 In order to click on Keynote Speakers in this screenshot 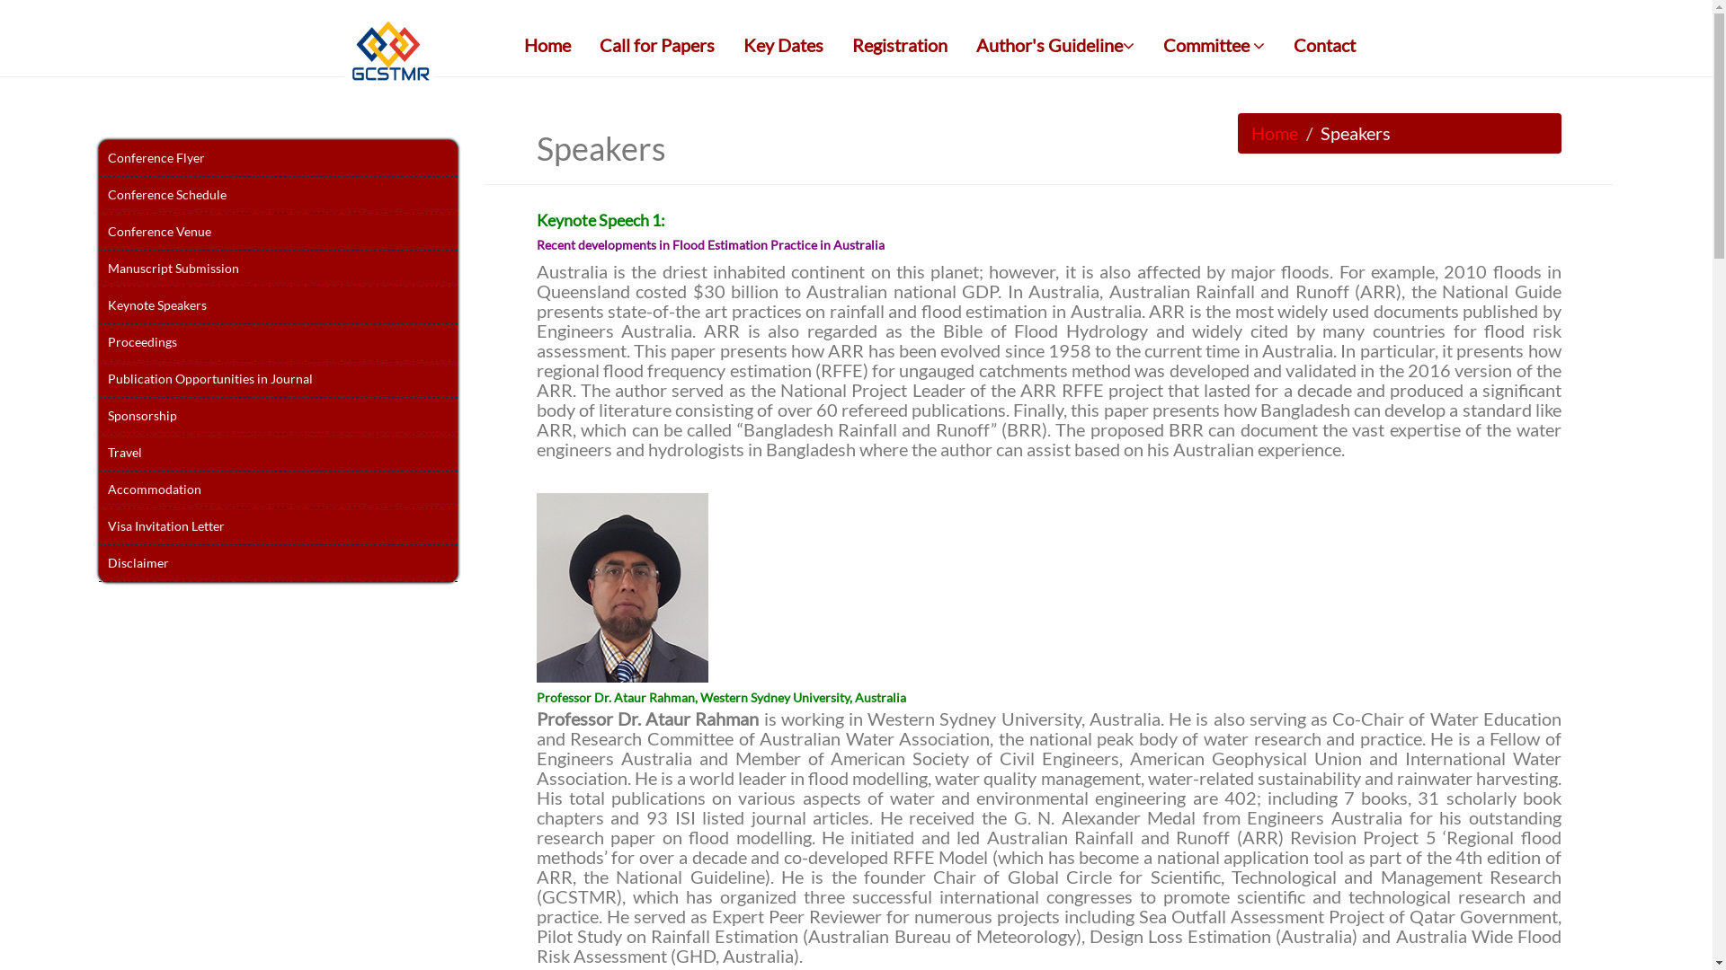, I will do `click(278, 305)`.